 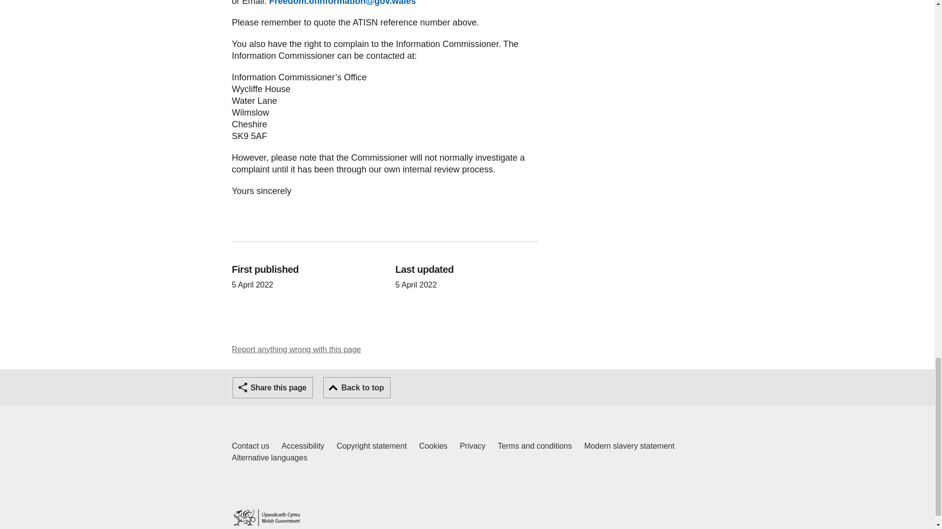 What do you see at coordinates (303, 446) in the screenshot?
I see `Terms and conditions` at bounding box center [303, 446].